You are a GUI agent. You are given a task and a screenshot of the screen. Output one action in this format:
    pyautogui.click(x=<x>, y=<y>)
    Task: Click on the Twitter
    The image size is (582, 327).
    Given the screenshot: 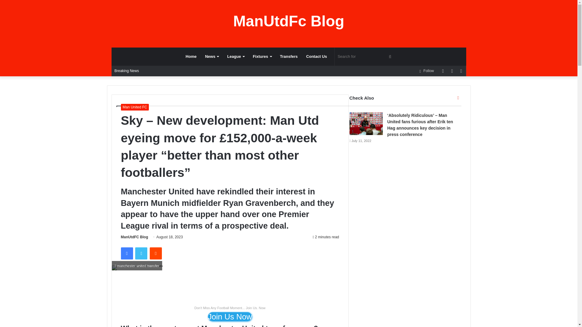 What is the action you would take?
    pyautogui.click(x=141, y=253)
    